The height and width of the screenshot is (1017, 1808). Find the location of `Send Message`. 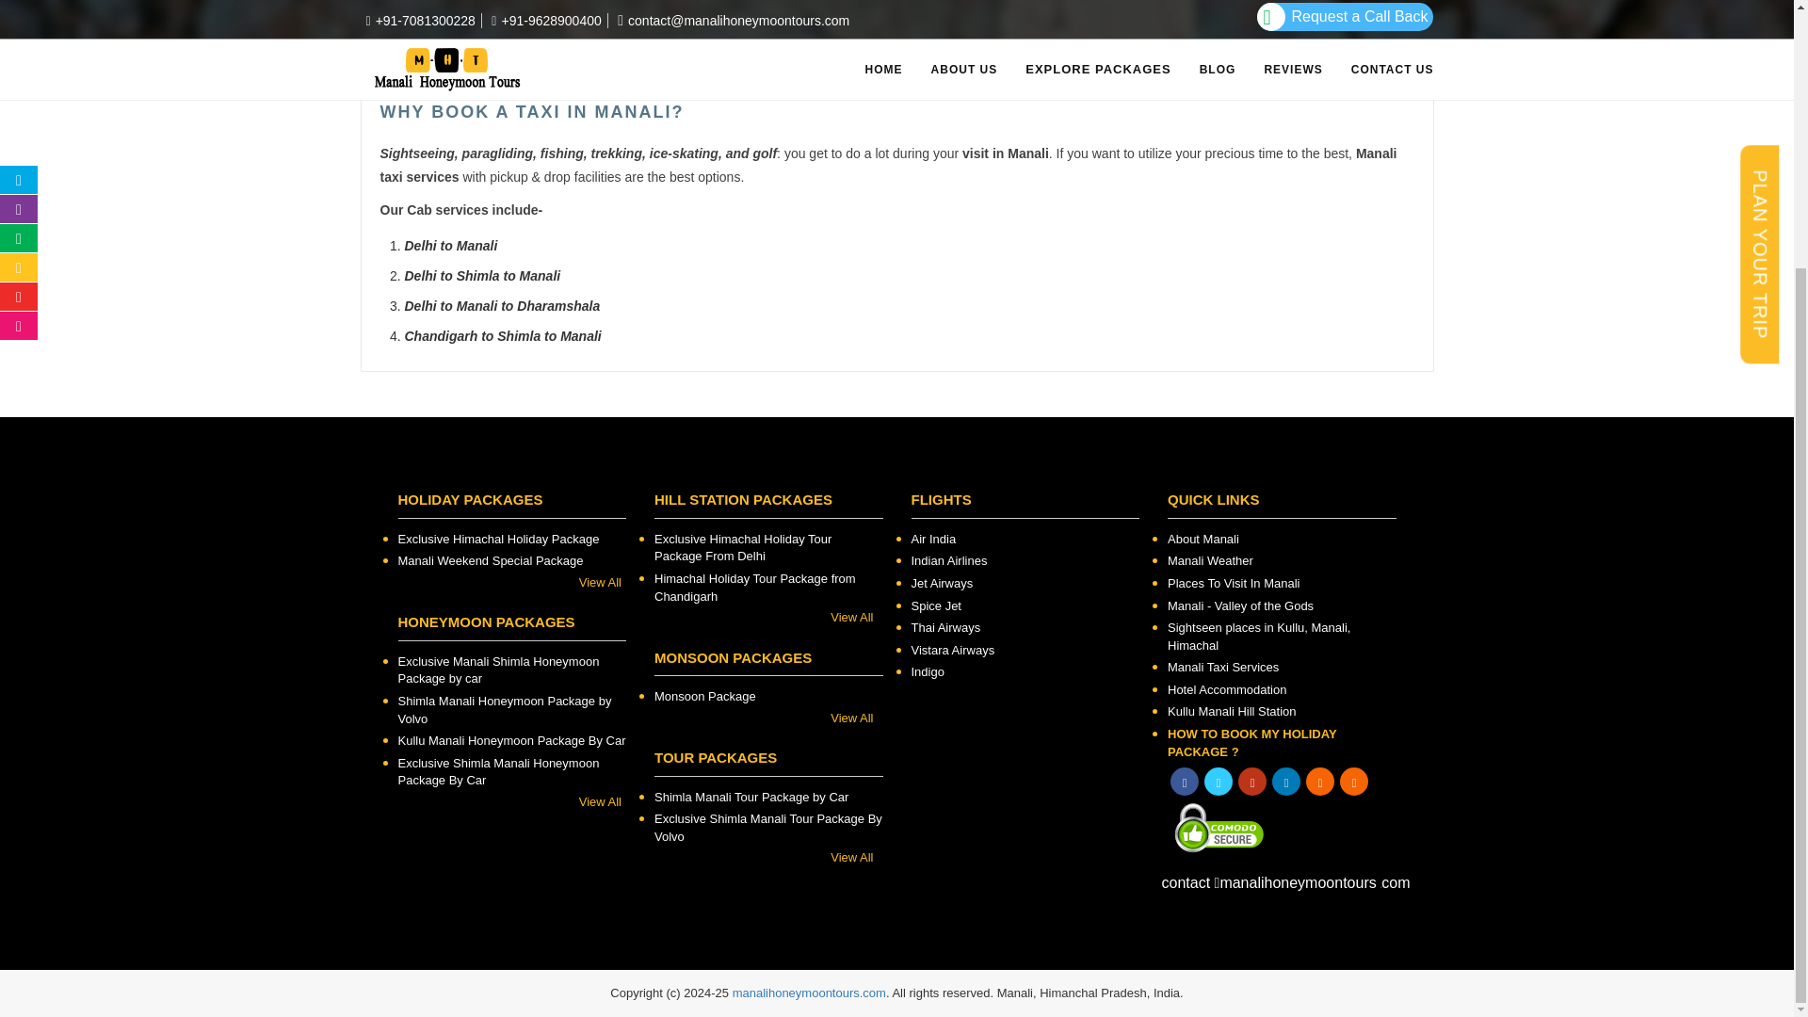

Send Message is located at coordinates (1014, 207).